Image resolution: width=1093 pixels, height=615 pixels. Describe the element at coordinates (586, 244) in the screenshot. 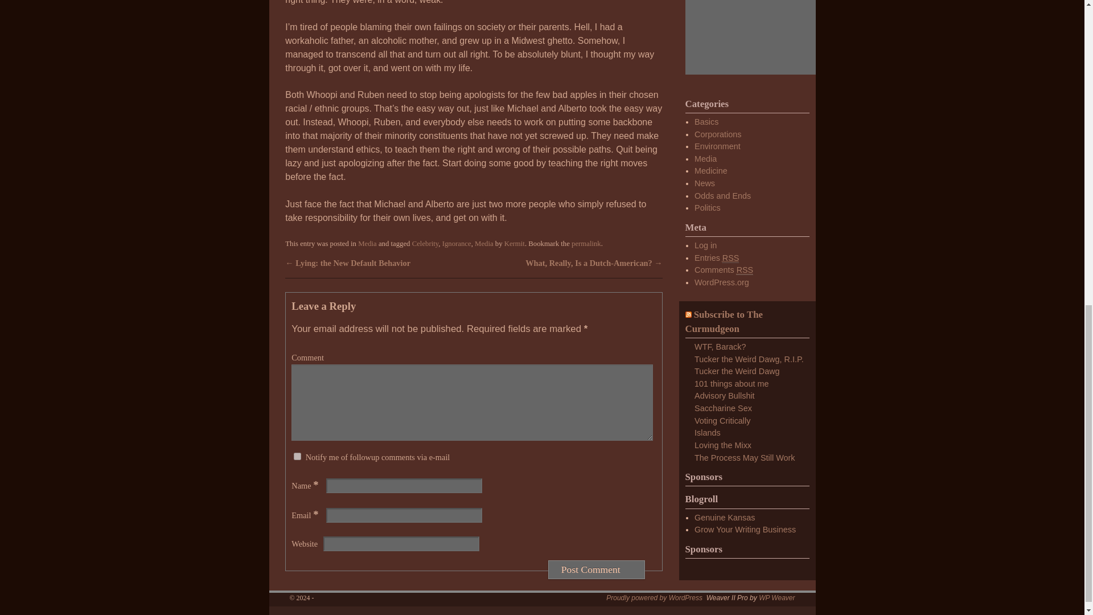

I see `Permalink to Celebrity Weak People` at that location.